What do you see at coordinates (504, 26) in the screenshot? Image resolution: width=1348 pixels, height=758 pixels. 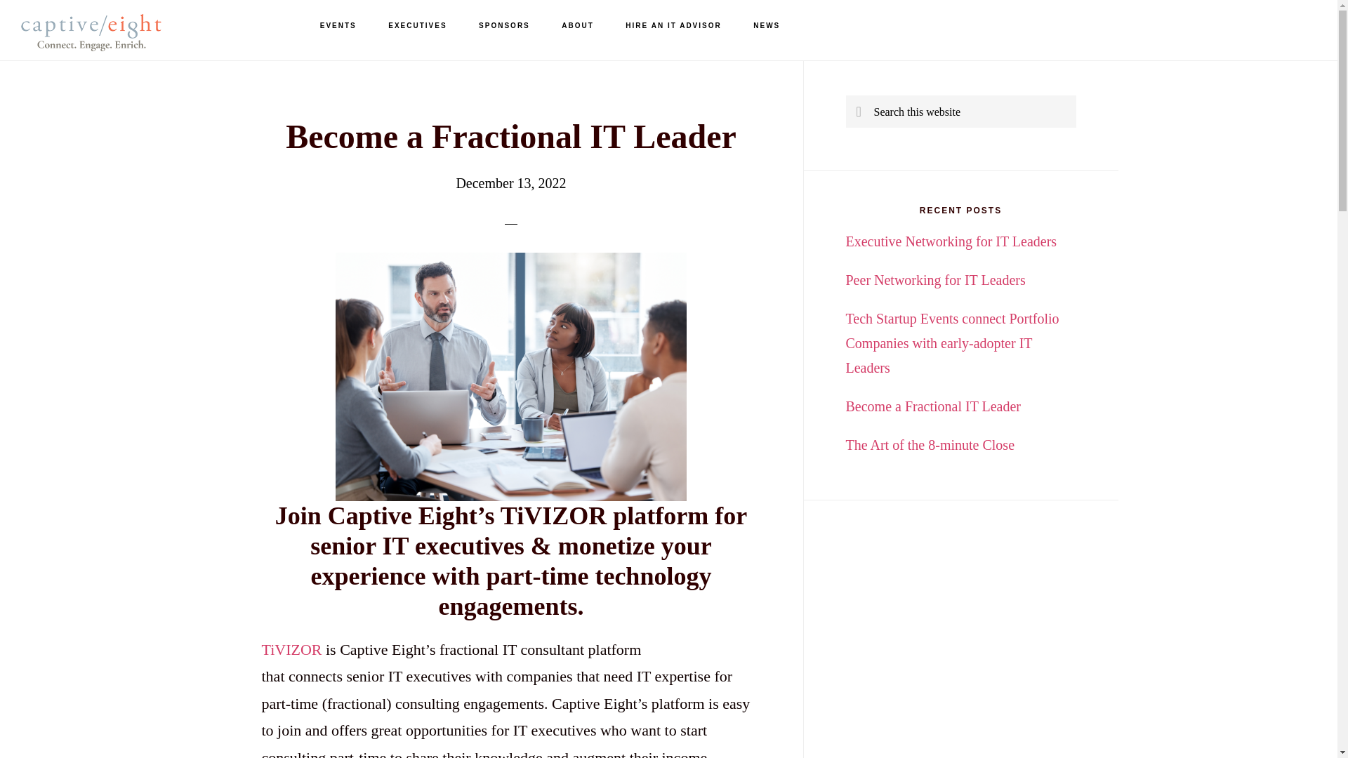 I see `SPONSORS` at bounding box center [504, 26].